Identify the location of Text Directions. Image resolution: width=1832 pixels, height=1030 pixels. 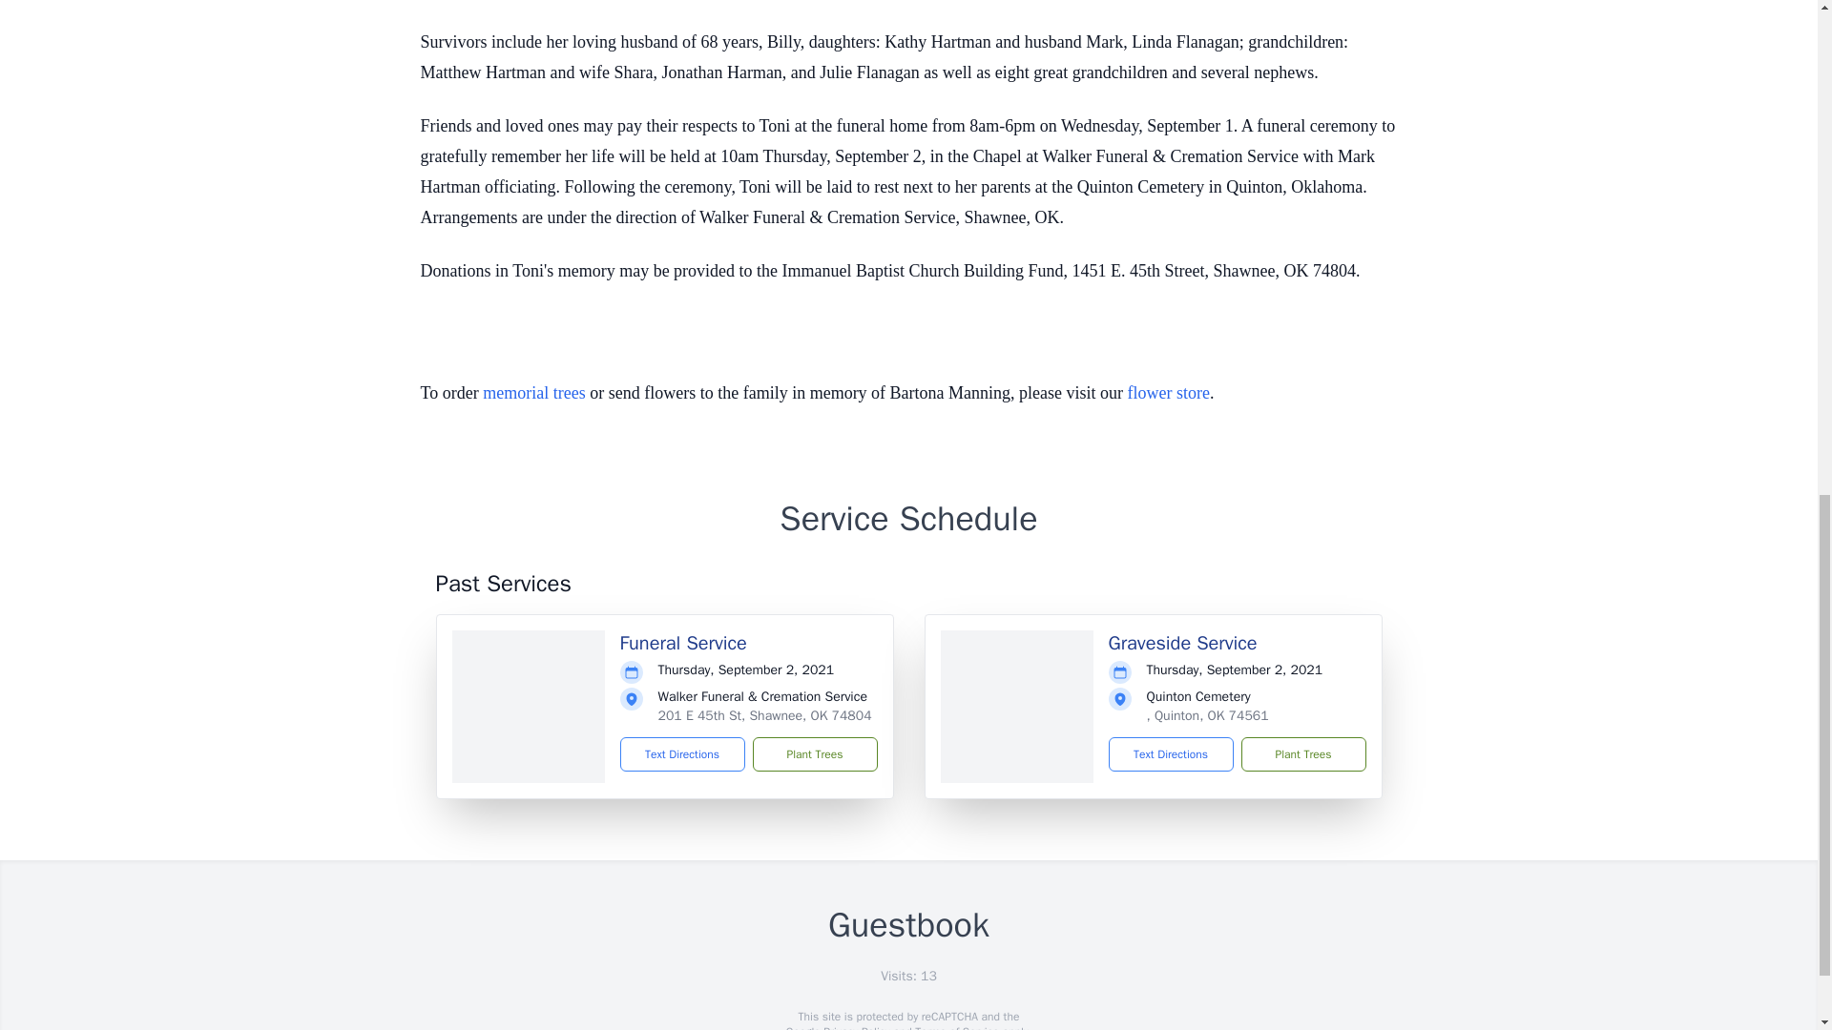
(683, 753).